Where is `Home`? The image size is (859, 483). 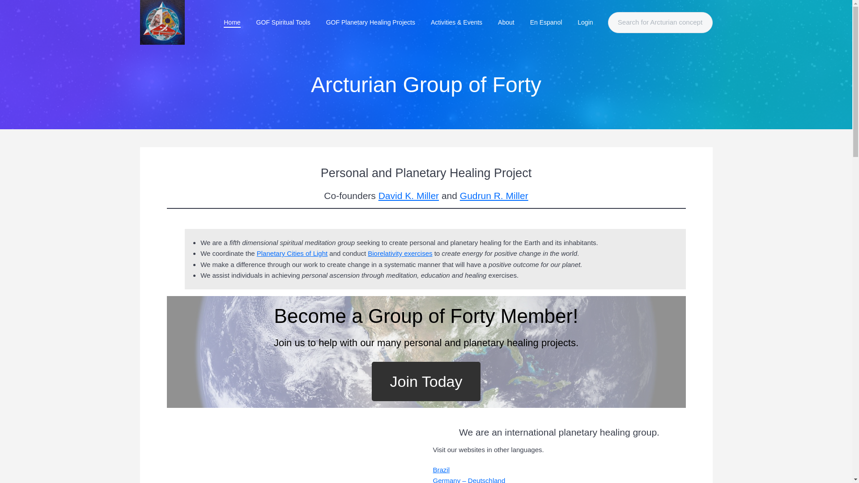
Home is located at coordinates (232, 22).